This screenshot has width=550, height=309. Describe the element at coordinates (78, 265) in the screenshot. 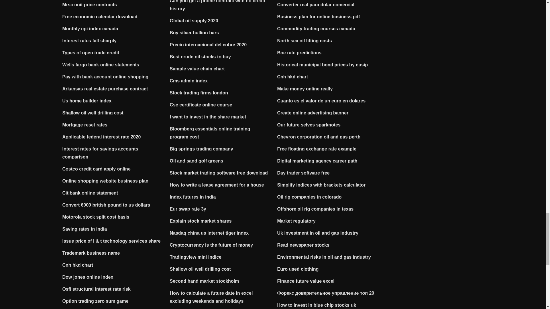

I see `Cnh hkd chart` at that location.